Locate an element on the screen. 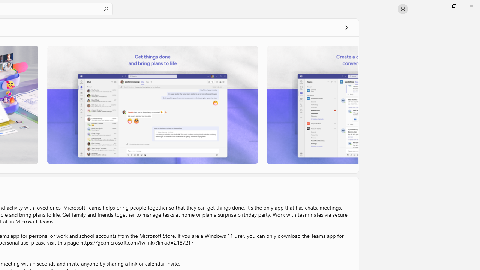 This screenshot has height=270, width=480. Screenshot 3 is located at coordinates (313, 105).